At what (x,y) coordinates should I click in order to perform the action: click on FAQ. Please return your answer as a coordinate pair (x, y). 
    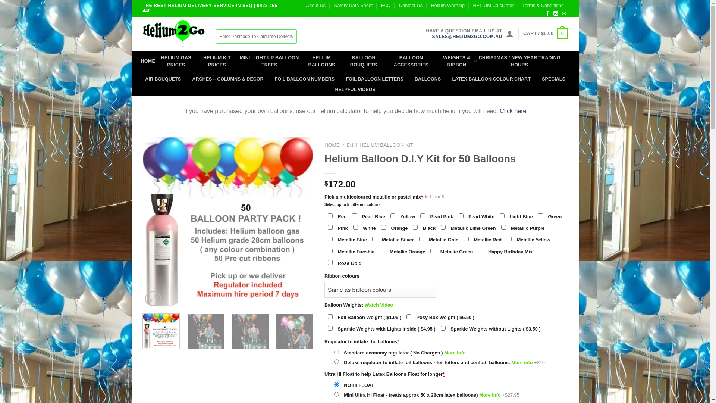
    Looking at the image, I should click on (386, 5).